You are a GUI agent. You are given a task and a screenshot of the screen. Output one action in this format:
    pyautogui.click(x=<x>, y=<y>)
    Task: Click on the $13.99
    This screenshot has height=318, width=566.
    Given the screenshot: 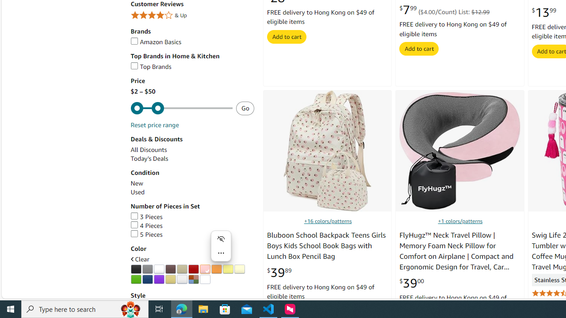 What is the action you would take?
    pyautogui.click(x=544, y=12)
    